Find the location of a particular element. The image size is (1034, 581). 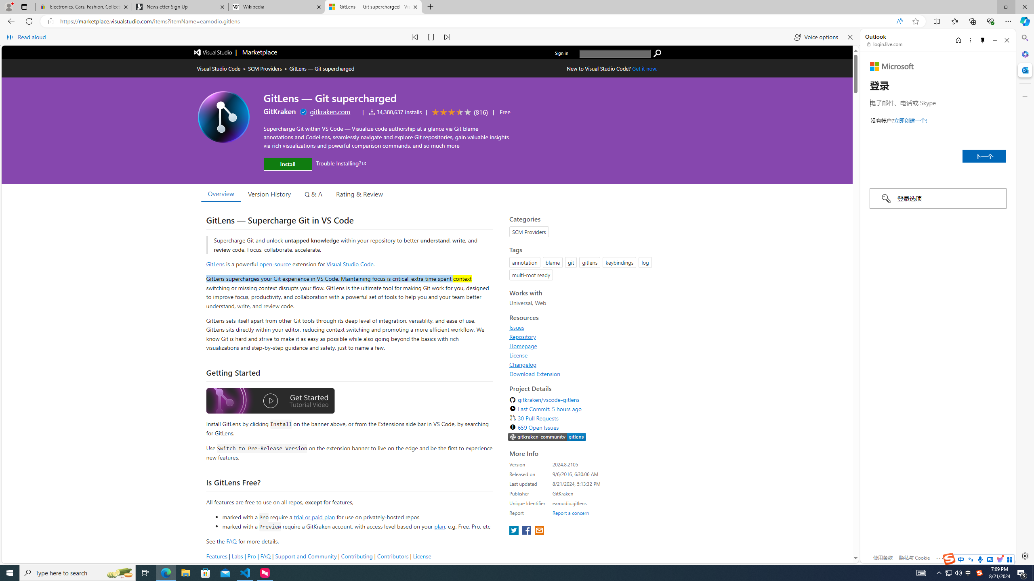

Get Visual Studio Code Now is located at coordinates (645, 69).